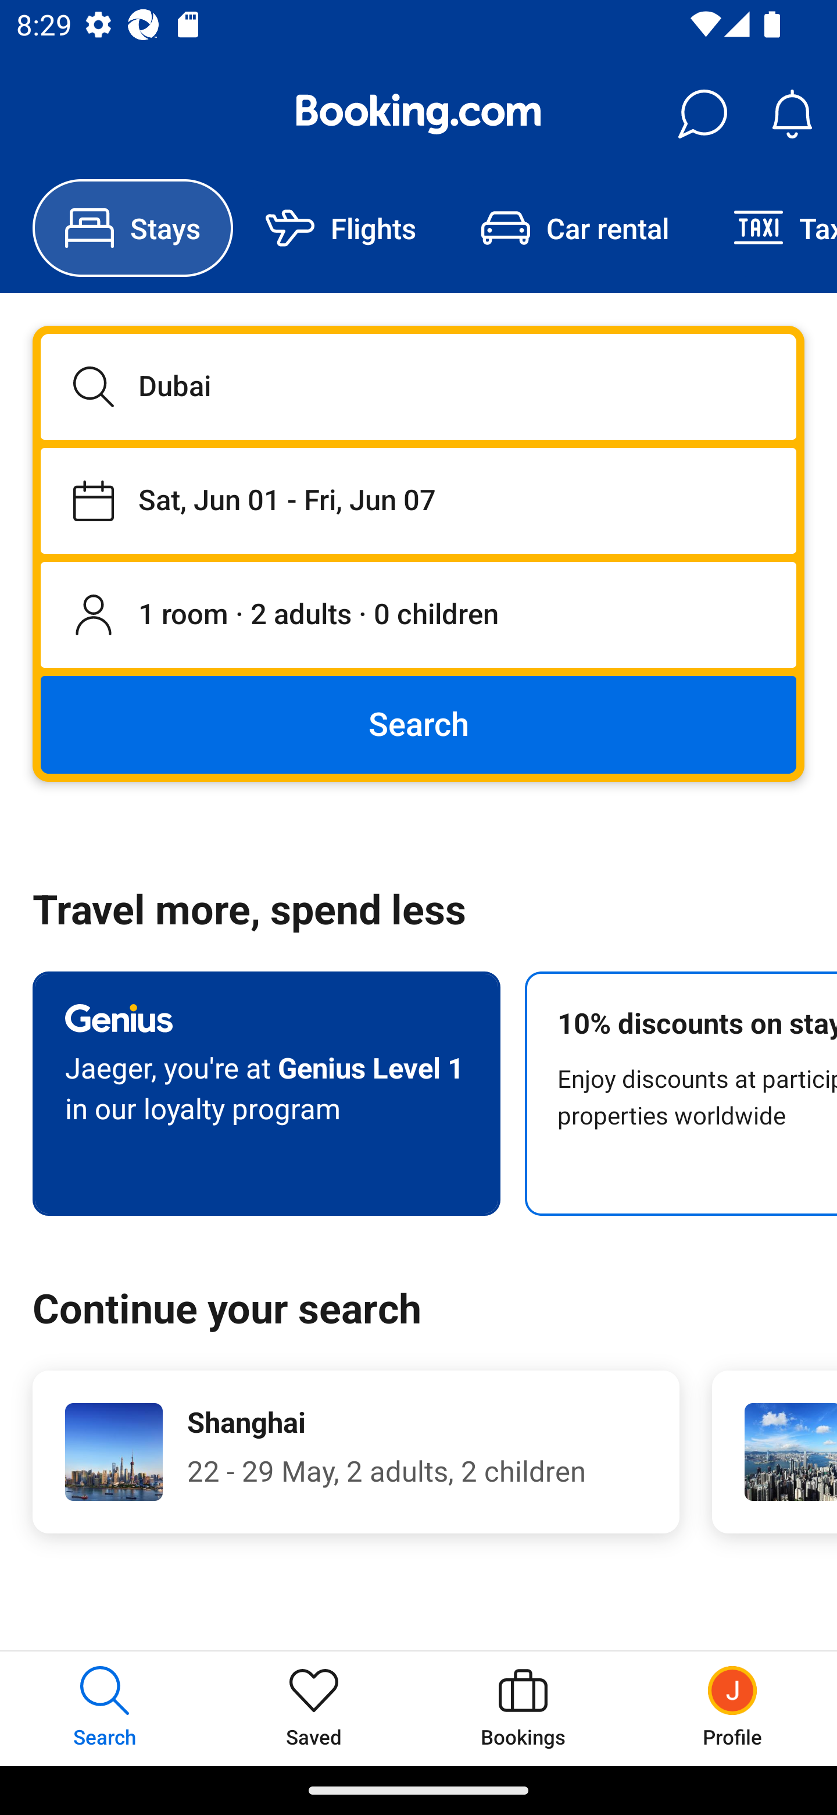 The image size is (837, 1815). Describe the element at coordinates (133, 228) in the screenshot. I see `Stays` at that location.